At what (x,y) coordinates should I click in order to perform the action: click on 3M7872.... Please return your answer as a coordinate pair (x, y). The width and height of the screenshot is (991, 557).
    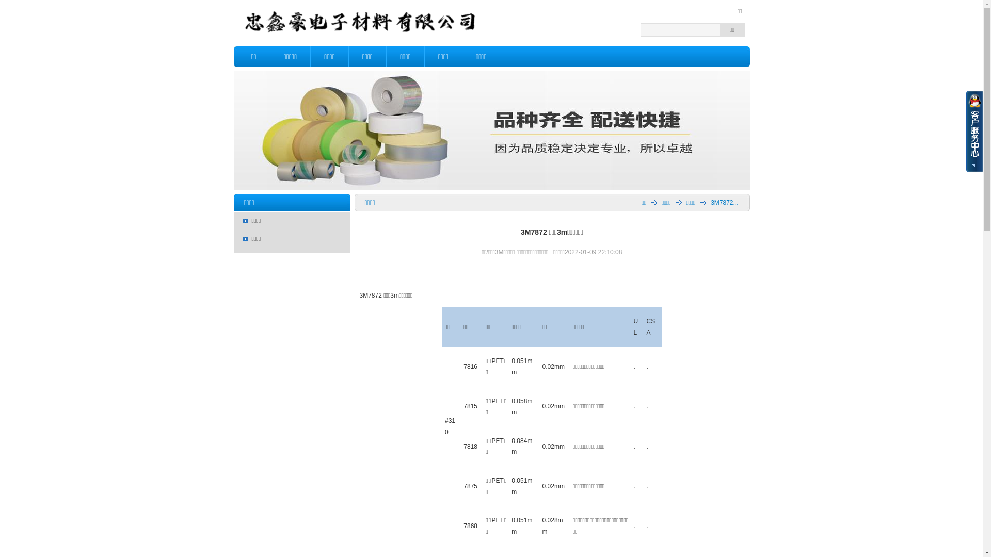
    Looking at the image, I should click on (720, 203).